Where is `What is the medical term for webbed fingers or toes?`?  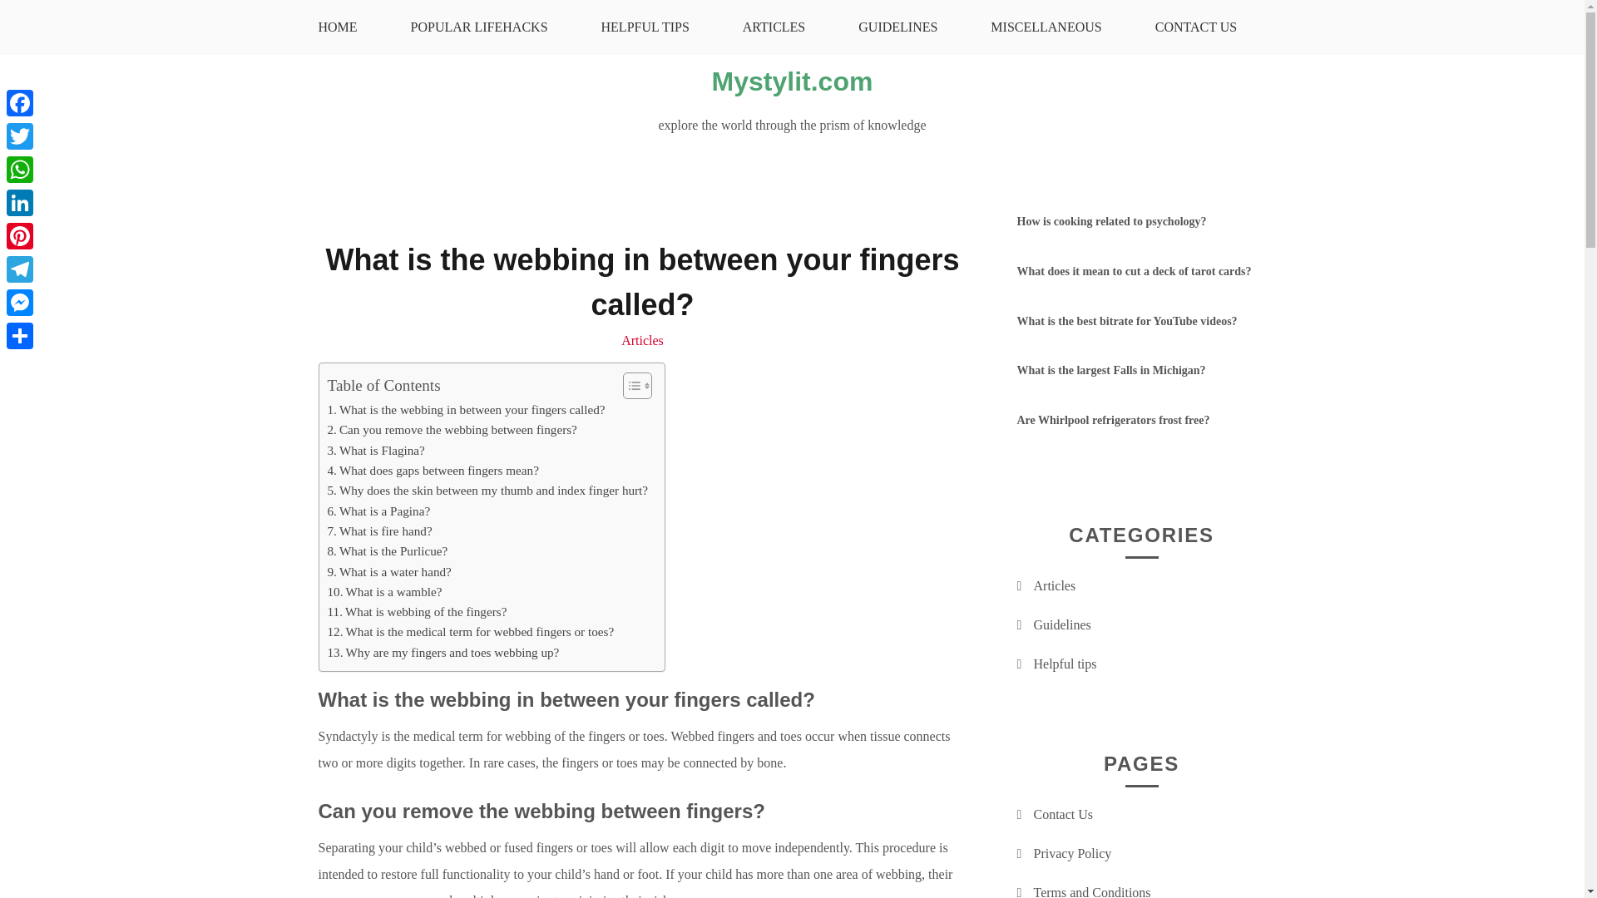 What is the medical term for webbed fingers or toes? is located at coordinates (471, 632).